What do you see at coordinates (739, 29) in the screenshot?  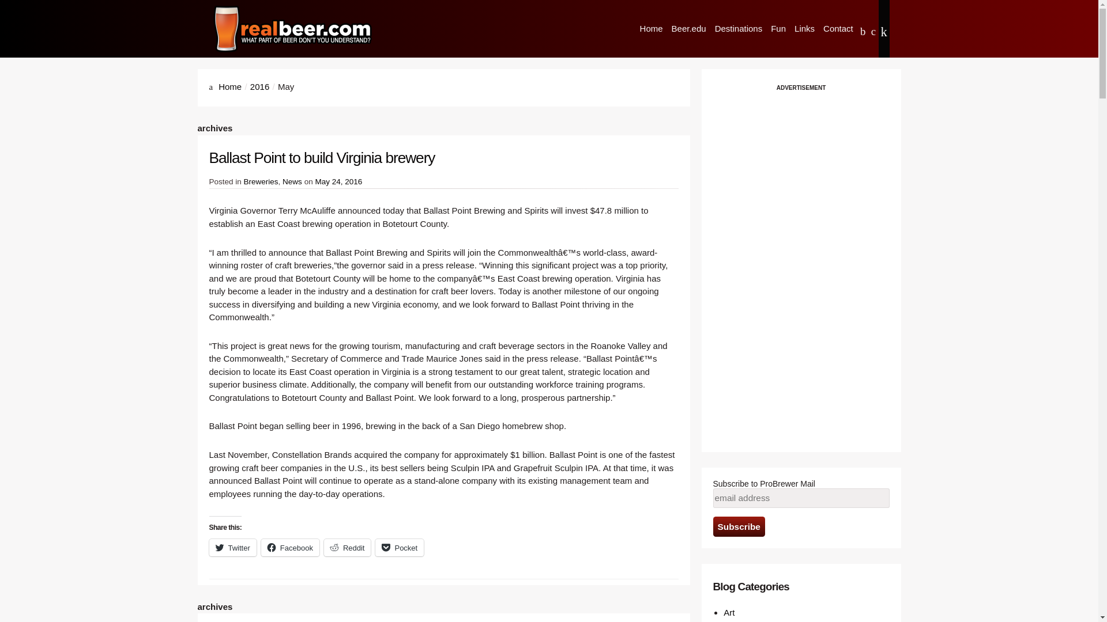 I see `Destinations` at bounding box center [739, 29].